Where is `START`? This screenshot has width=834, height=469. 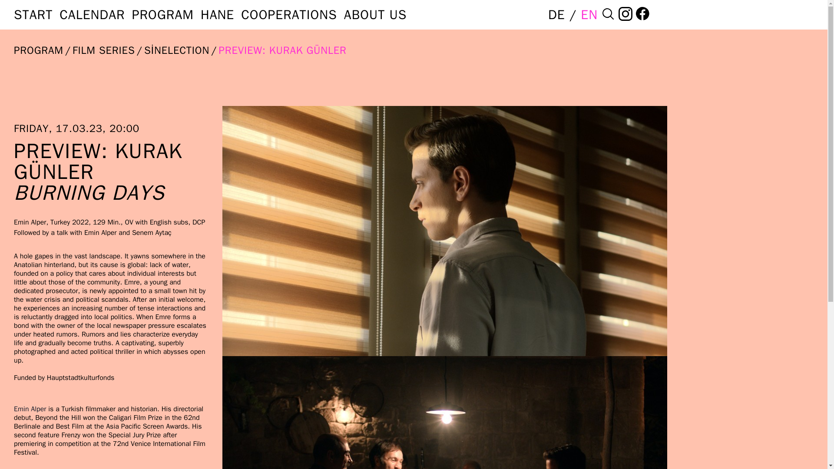 START is located at coordinates (33, 15).